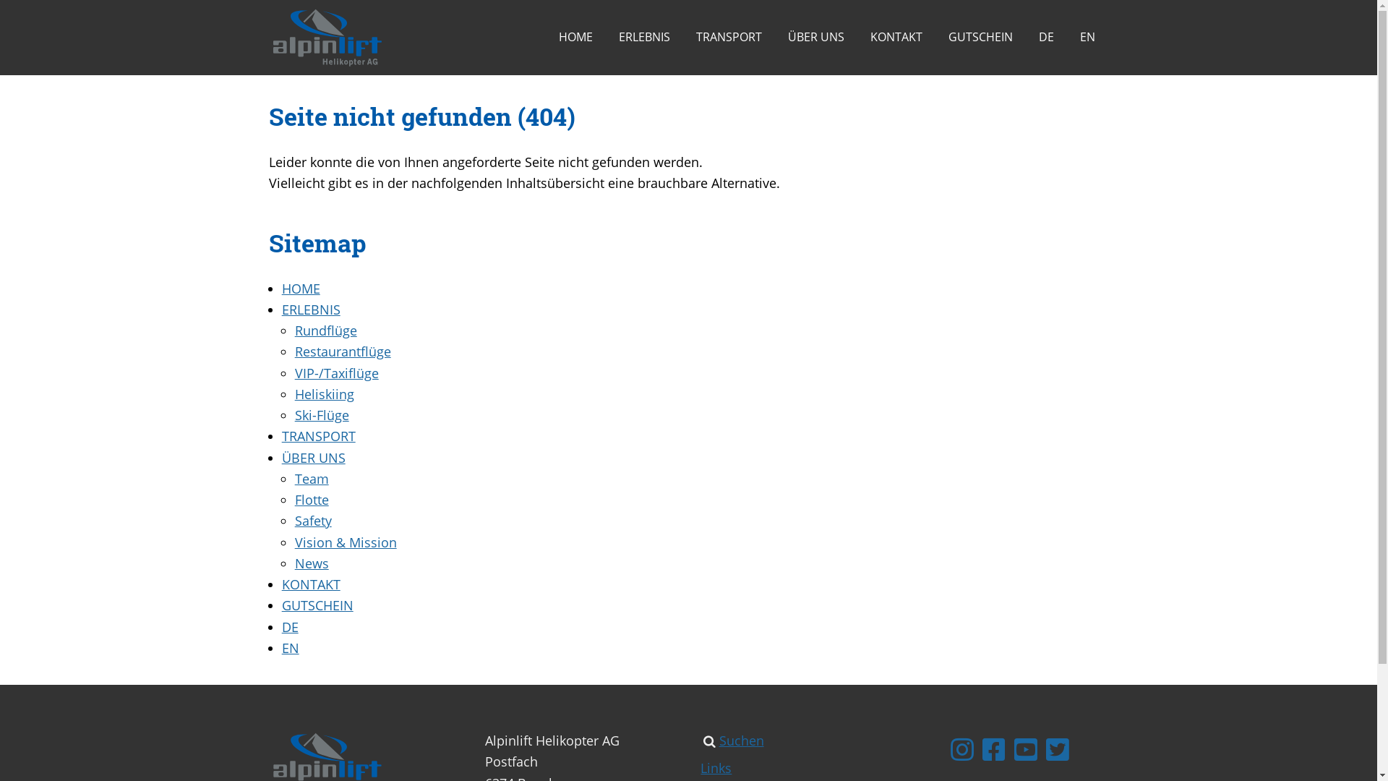 The image size is (1388, 781). I want to click on GUTSCHEIN, so click(980, 38).